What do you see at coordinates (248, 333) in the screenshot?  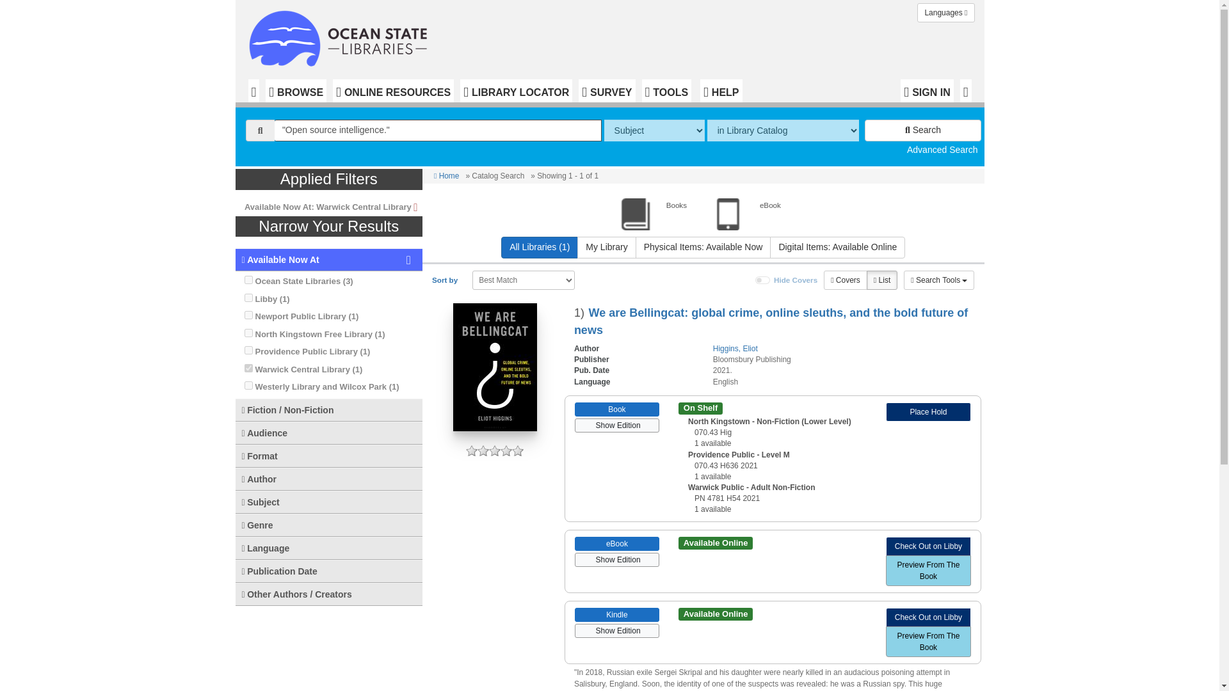 I see `on` at bounding box center [248, 333].